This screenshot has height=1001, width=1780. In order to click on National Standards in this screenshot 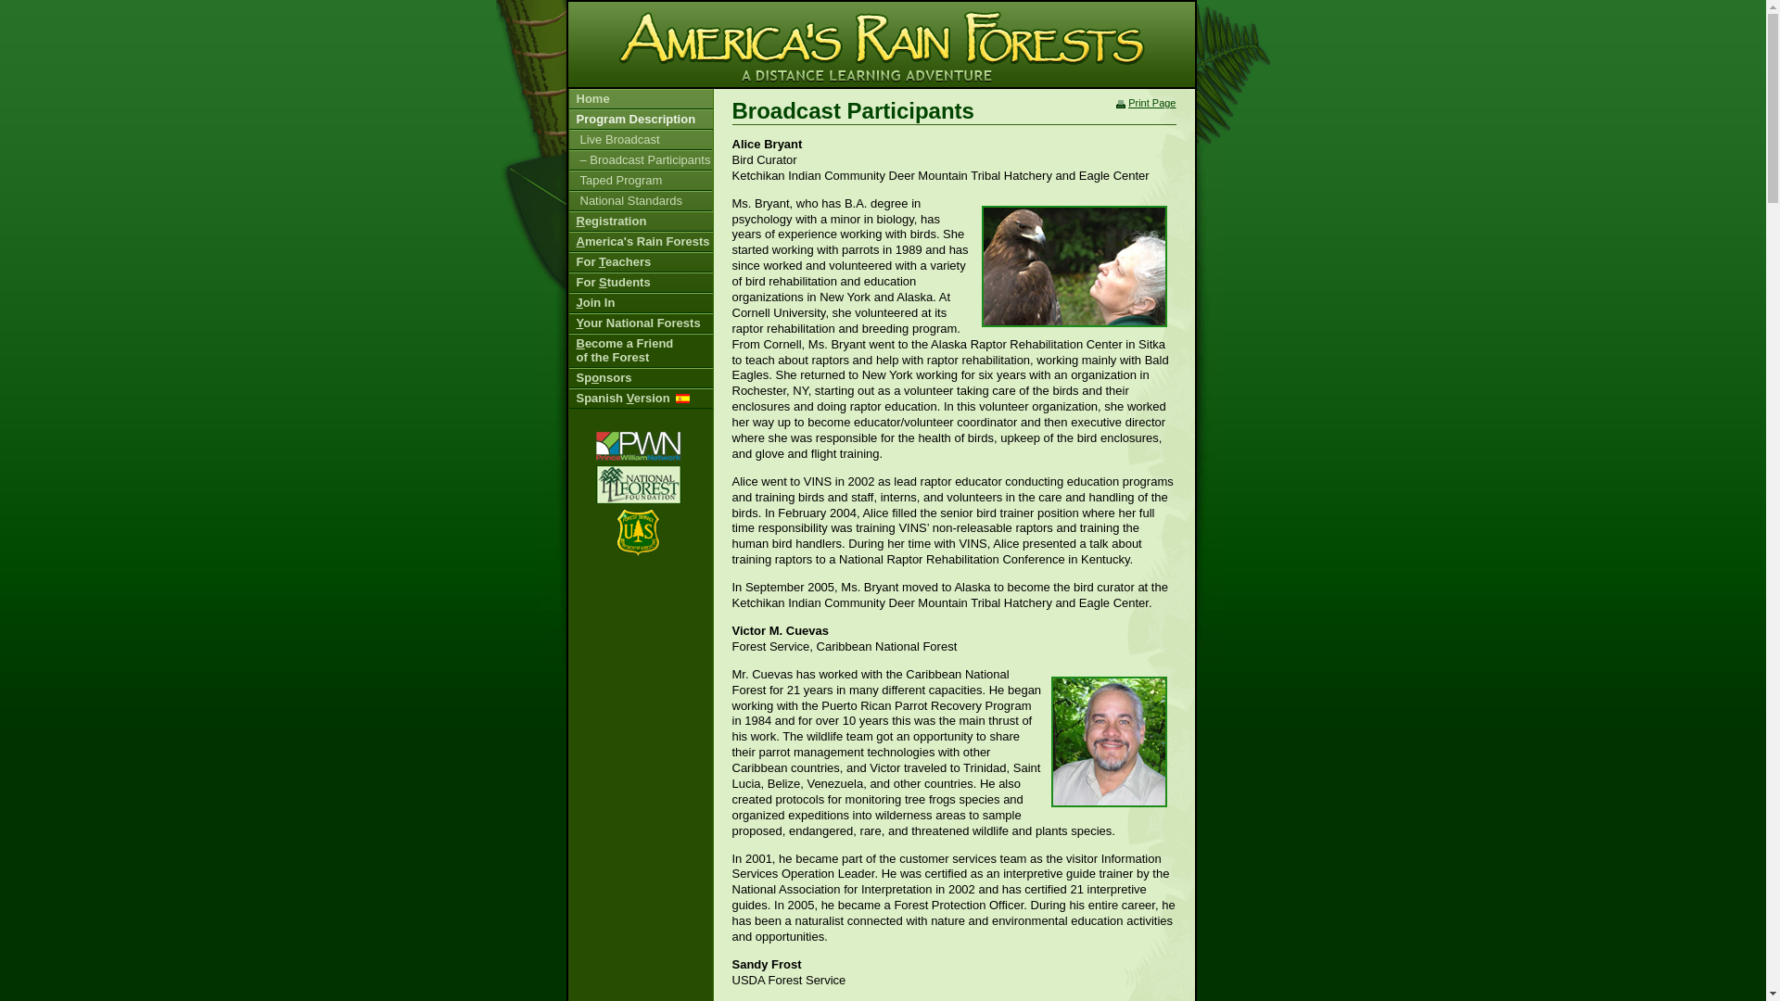, I will do `click(642, 350)`.